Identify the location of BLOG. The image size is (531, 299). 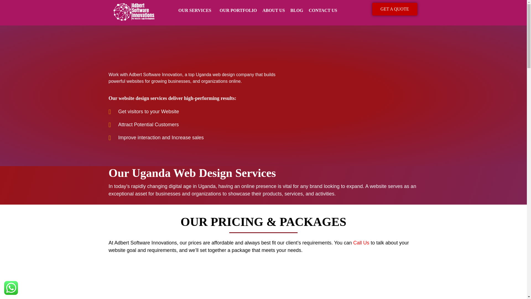
(296, 11).